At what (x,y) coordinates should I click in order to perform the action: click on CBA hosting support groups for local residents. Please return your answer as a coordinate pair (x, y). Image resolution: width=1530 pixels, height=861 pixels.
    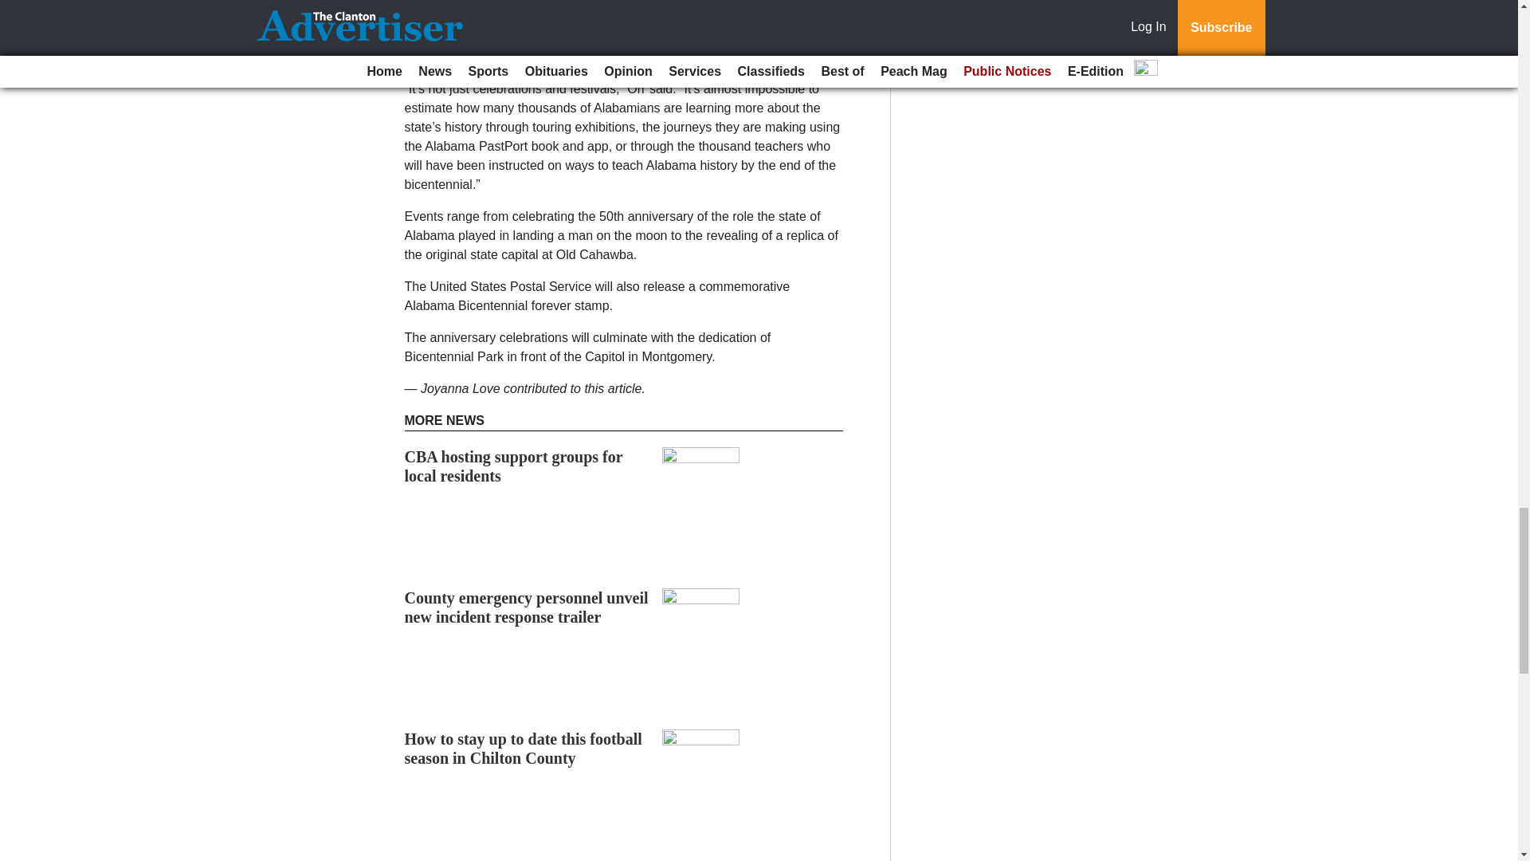
    Looking at the image, I should click on (513, 466).